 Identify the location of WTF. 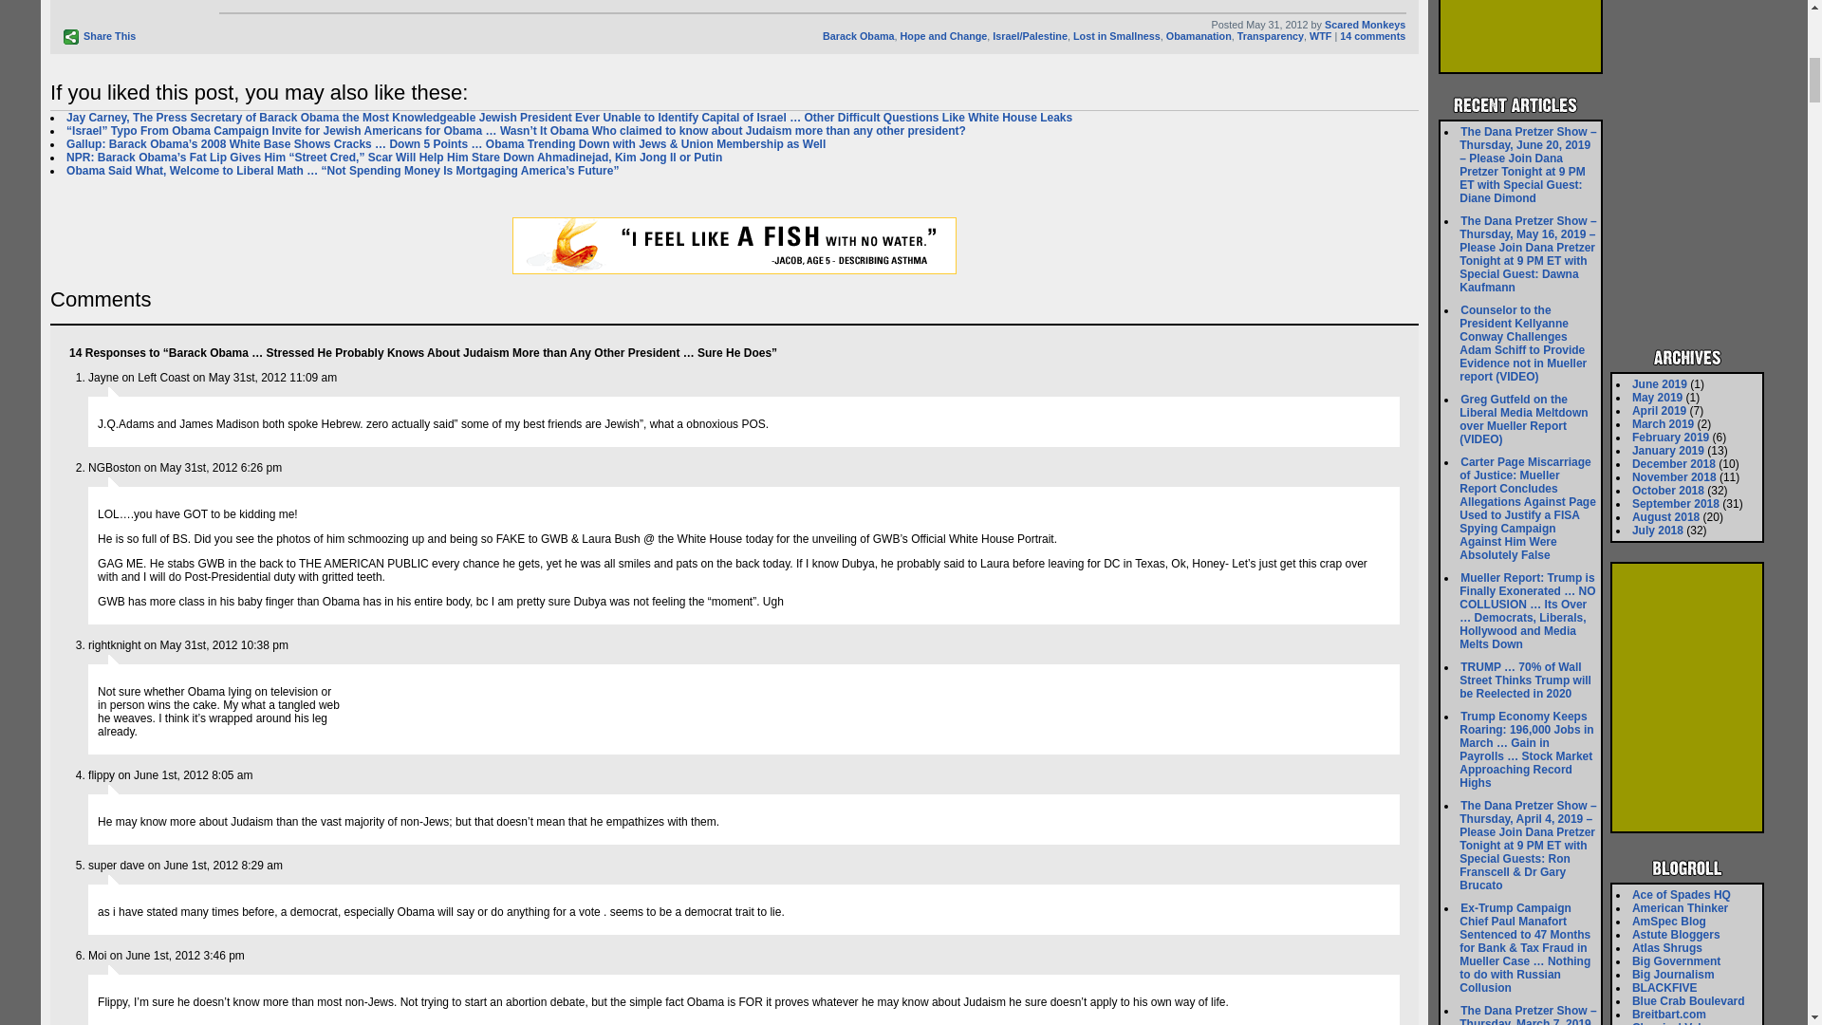
(1321, 36).